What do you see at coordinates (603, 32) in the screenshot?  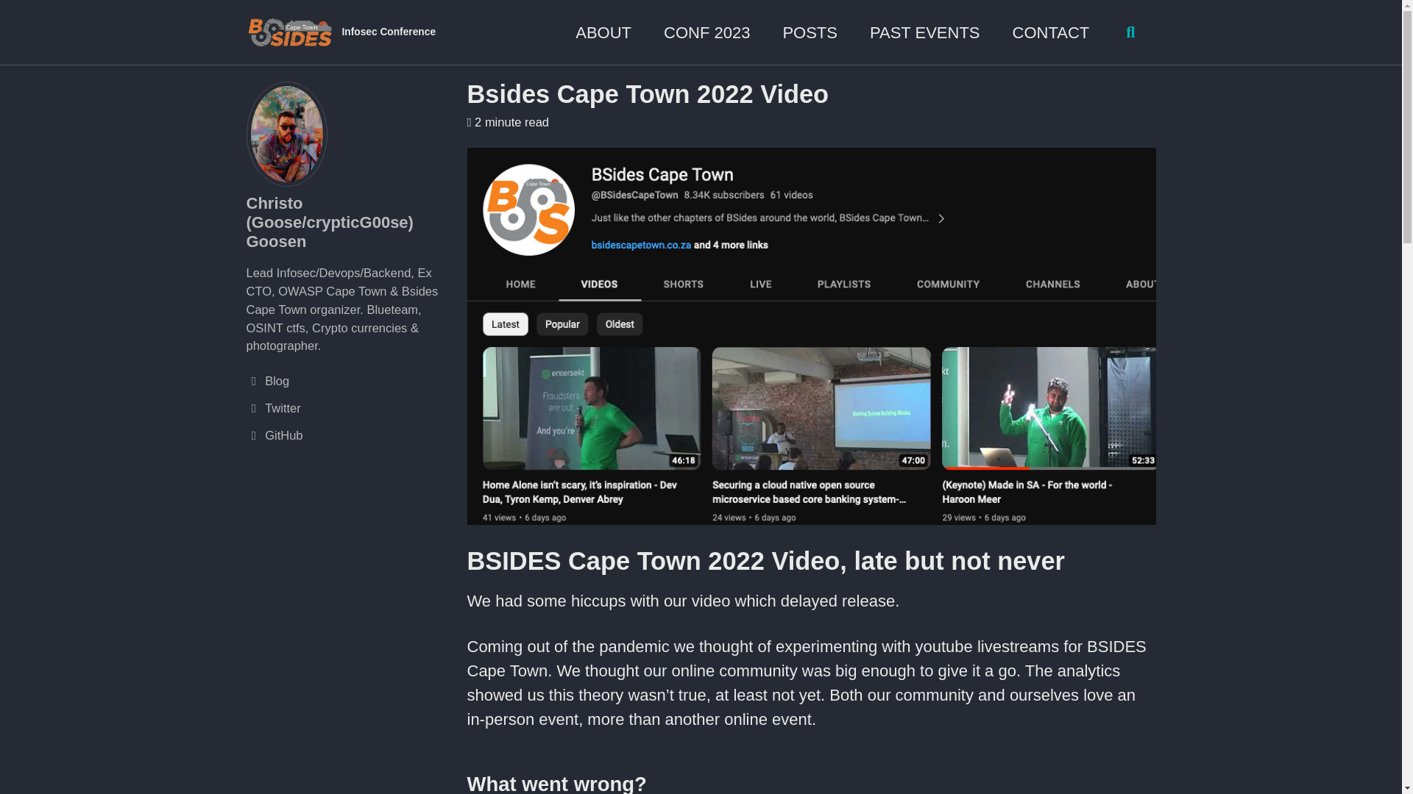 I see `ABOUT` at bounding box center [603, 32].